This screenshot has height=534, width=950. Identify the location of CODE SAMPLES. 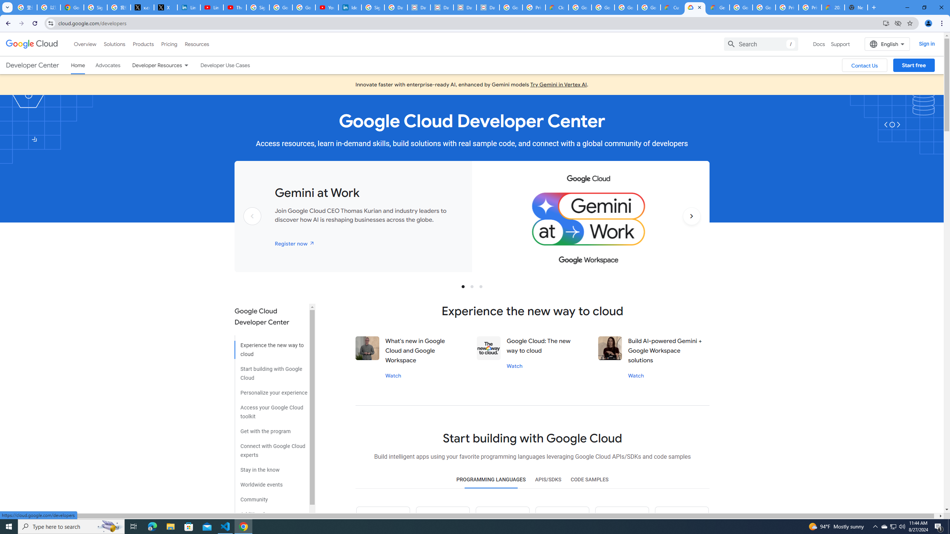
(589, 480).